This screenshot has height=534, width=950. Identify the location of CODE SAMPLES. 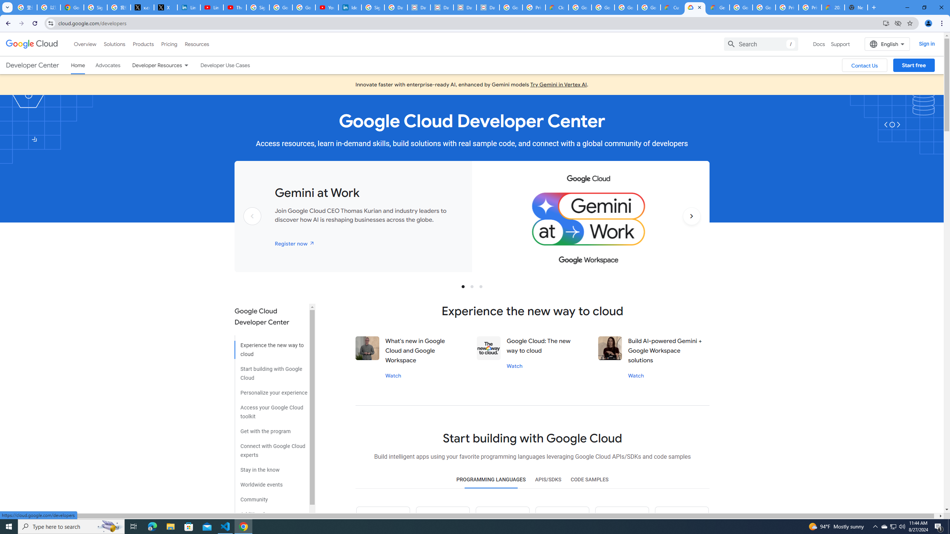
(589, 480).